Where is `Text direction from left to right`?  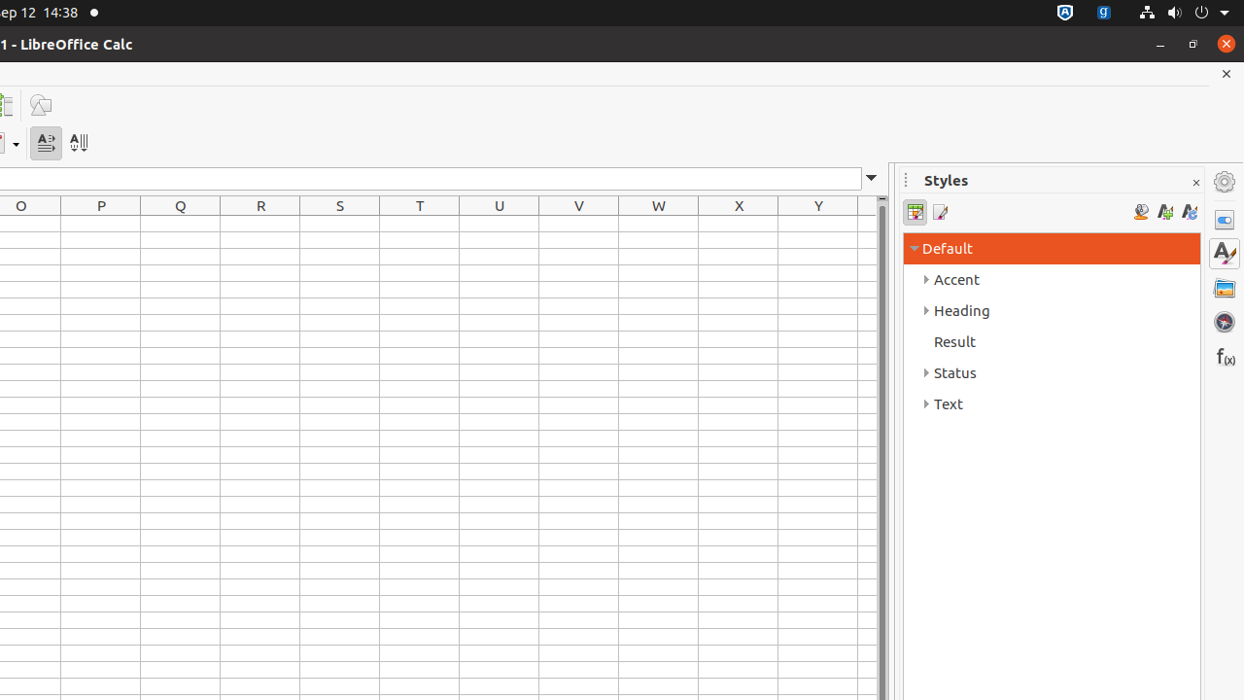
Text direction from left to right is located at coordinates (47, 144).